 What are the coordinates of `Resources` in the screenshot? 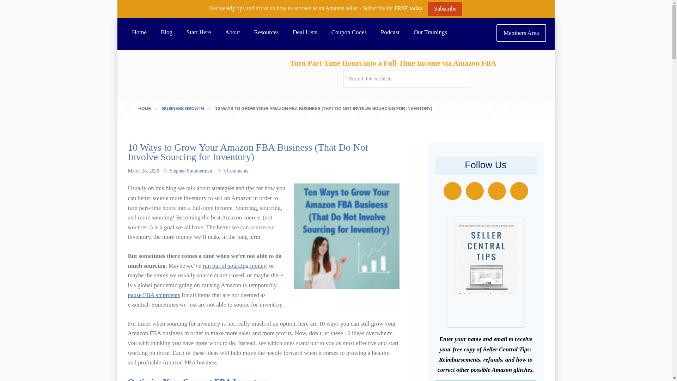 It's located at (266, 32).